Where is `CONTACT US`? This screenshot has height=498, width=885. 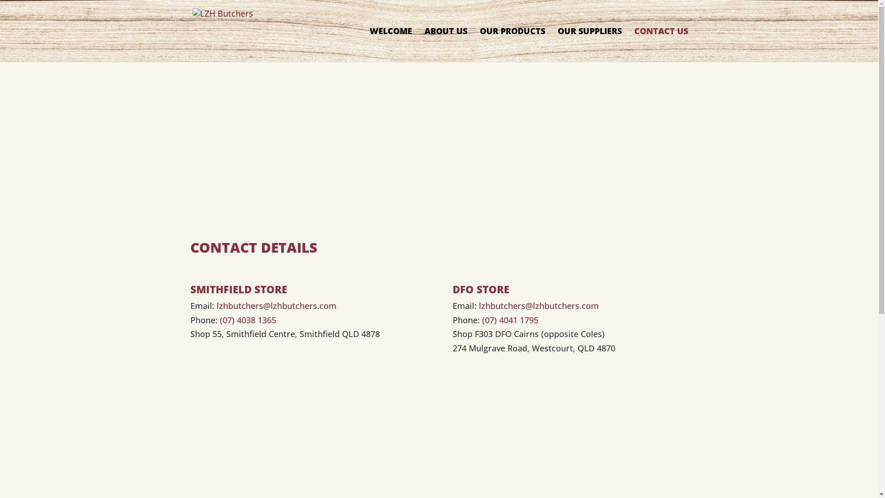 CONTACT US is located at coordinates (661, 45).